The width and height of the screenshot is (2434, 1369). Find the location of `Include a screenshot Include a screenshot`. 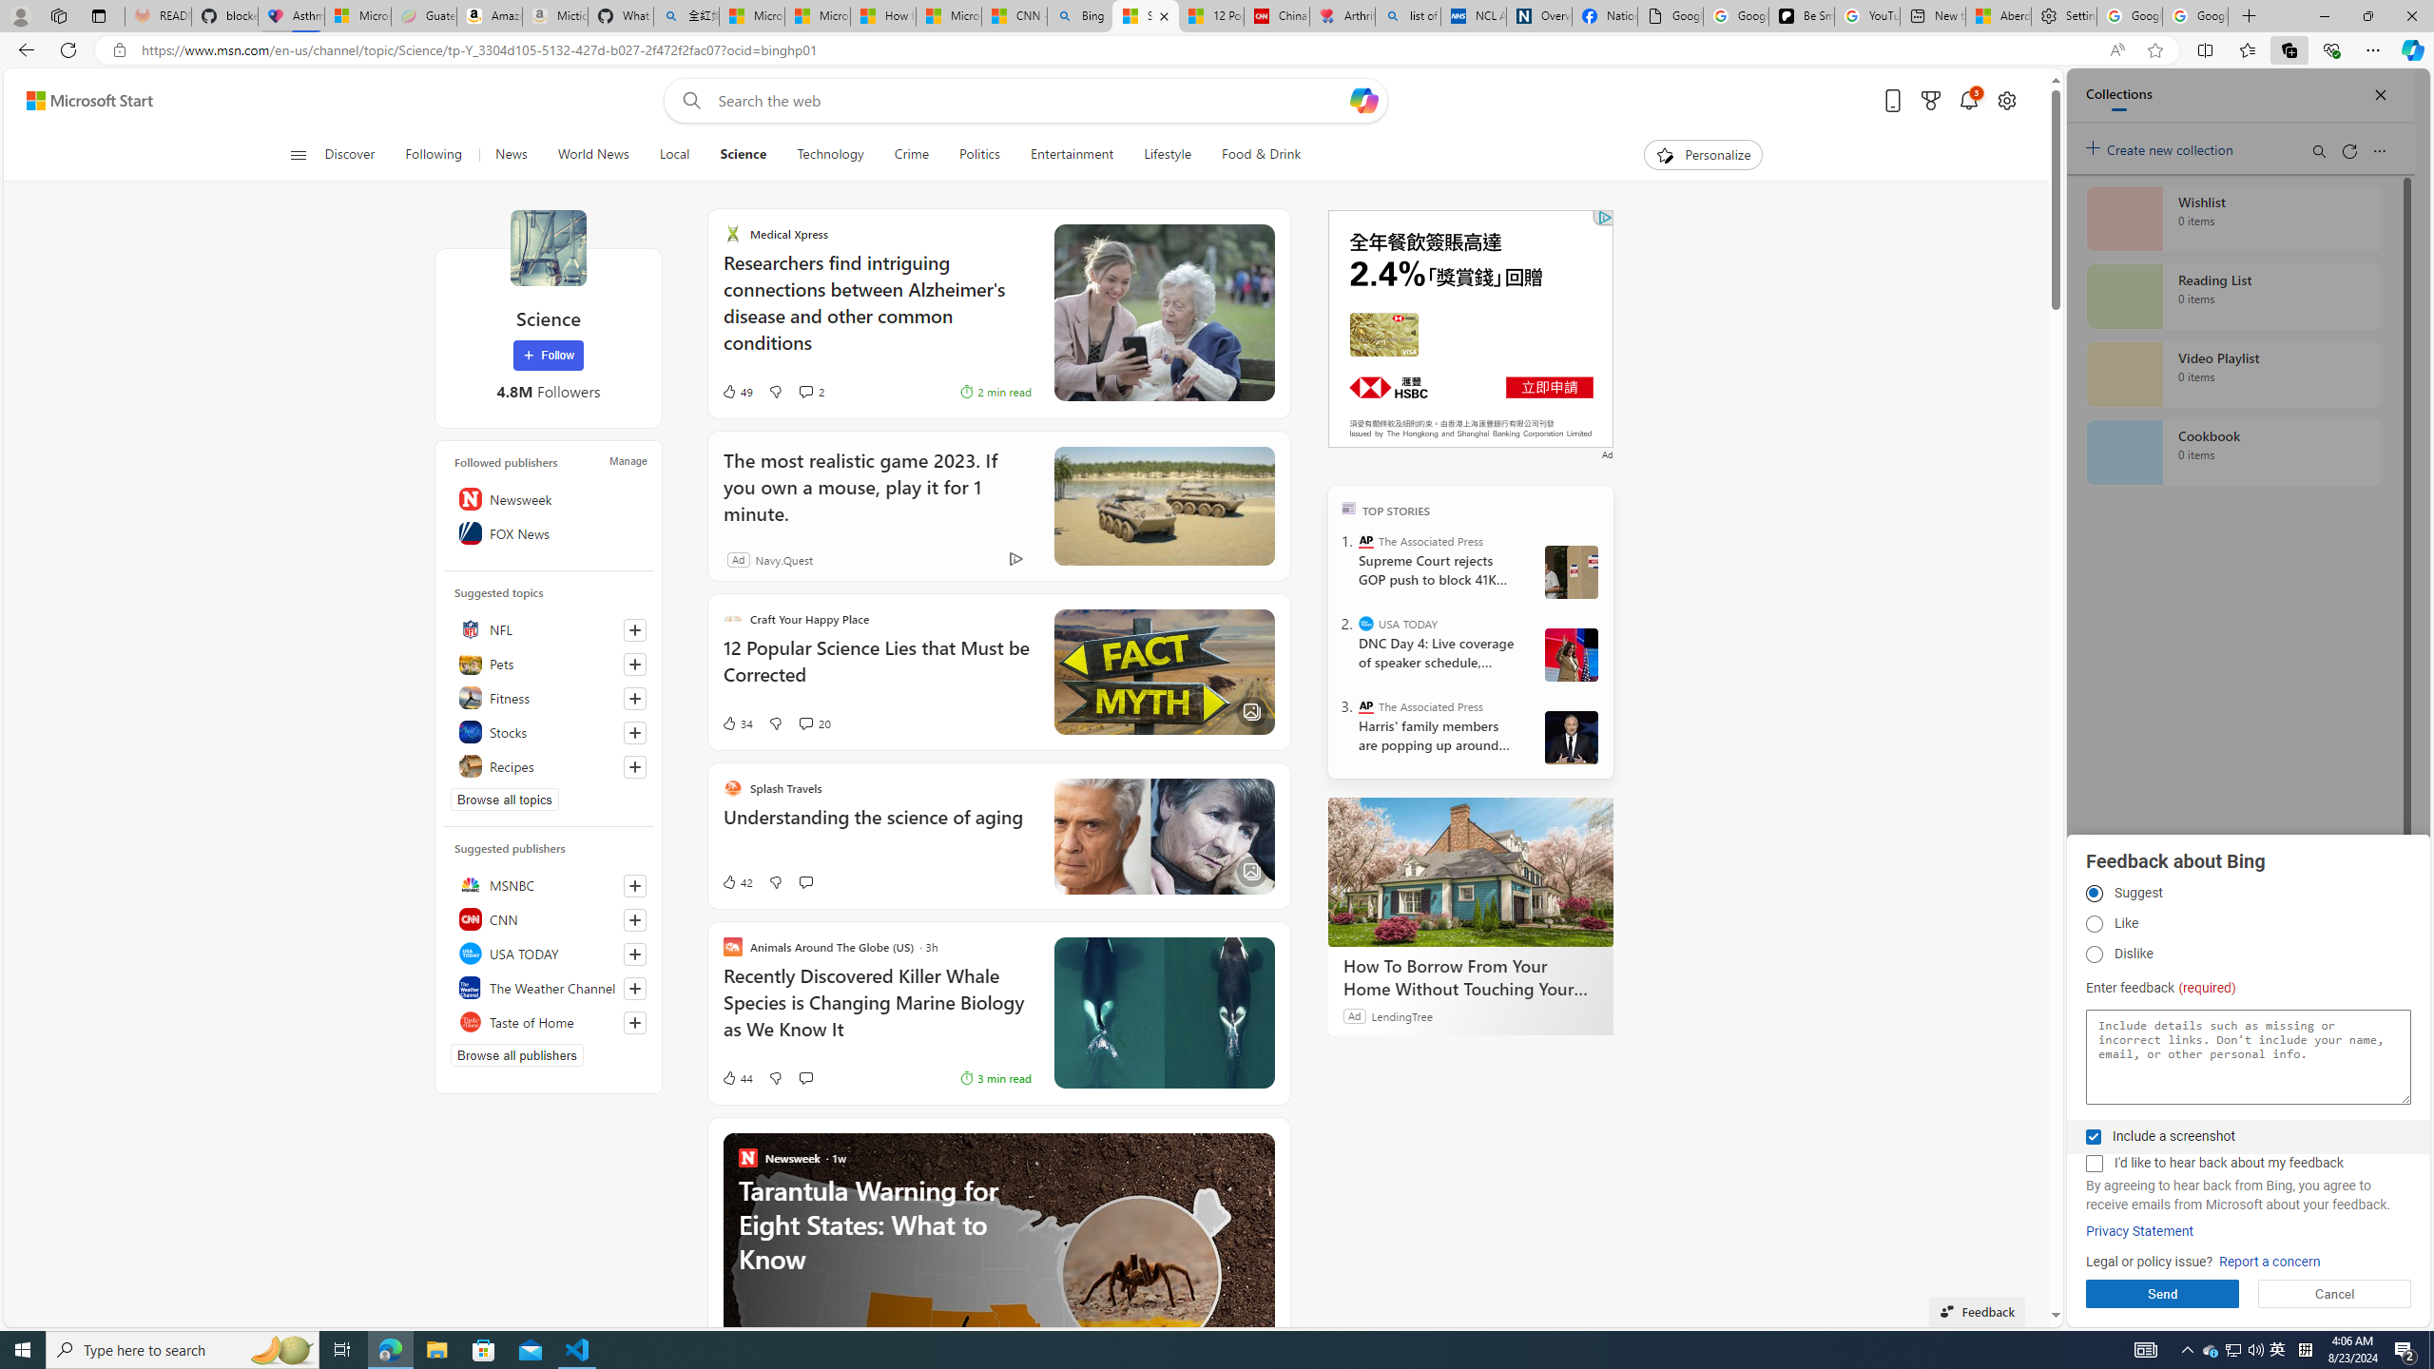

Include a screenshot Include a screenshot is located at coordinates (2093, 1137).